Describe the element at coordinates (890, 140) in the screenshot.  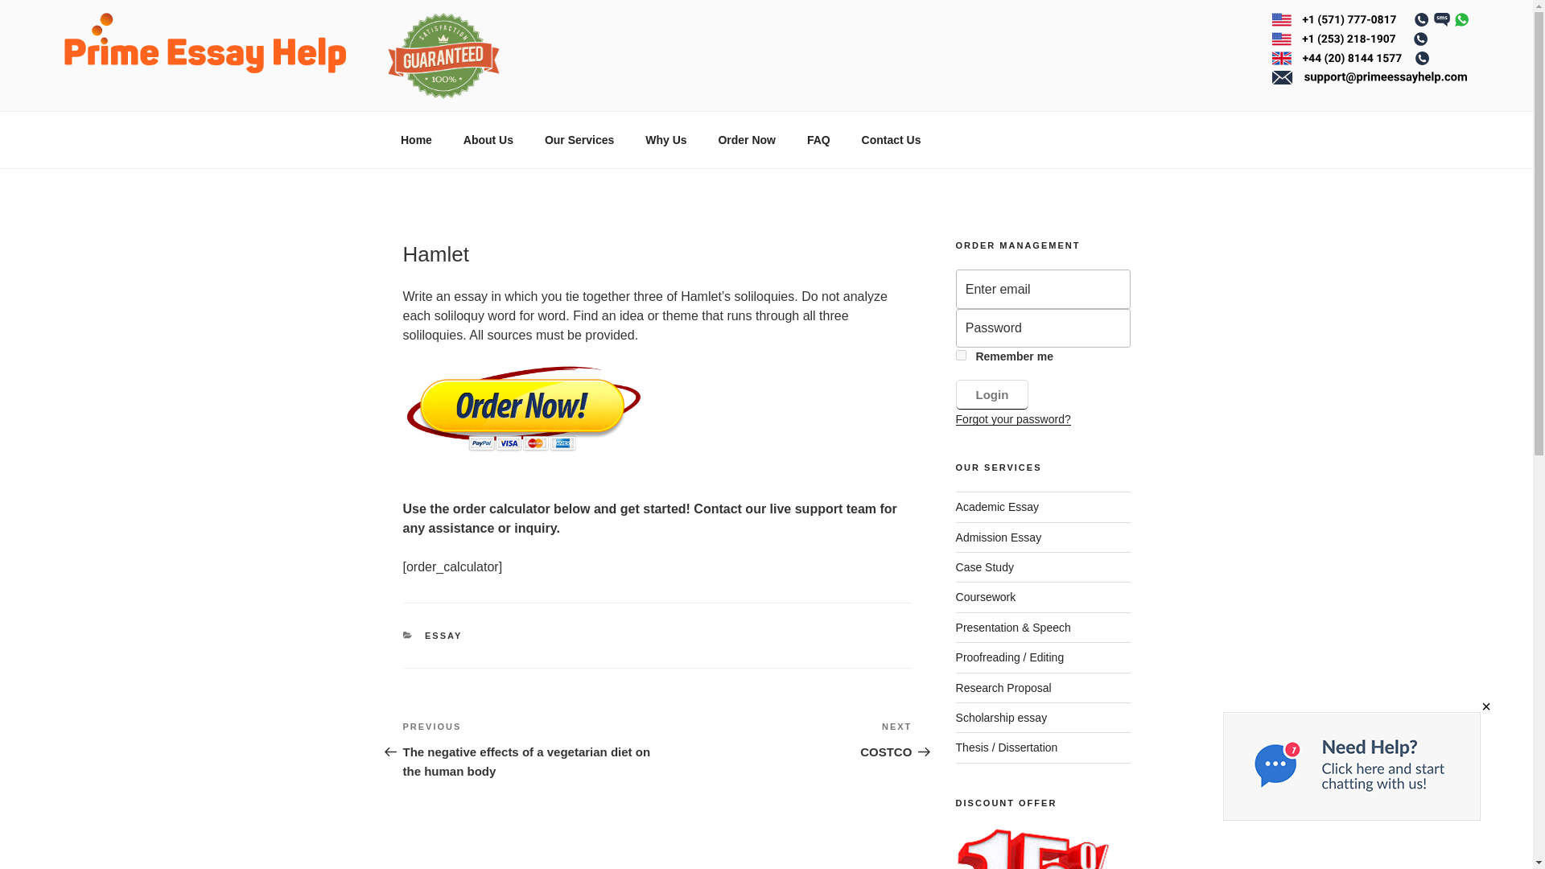
I see `Scholarship essay` at that location.